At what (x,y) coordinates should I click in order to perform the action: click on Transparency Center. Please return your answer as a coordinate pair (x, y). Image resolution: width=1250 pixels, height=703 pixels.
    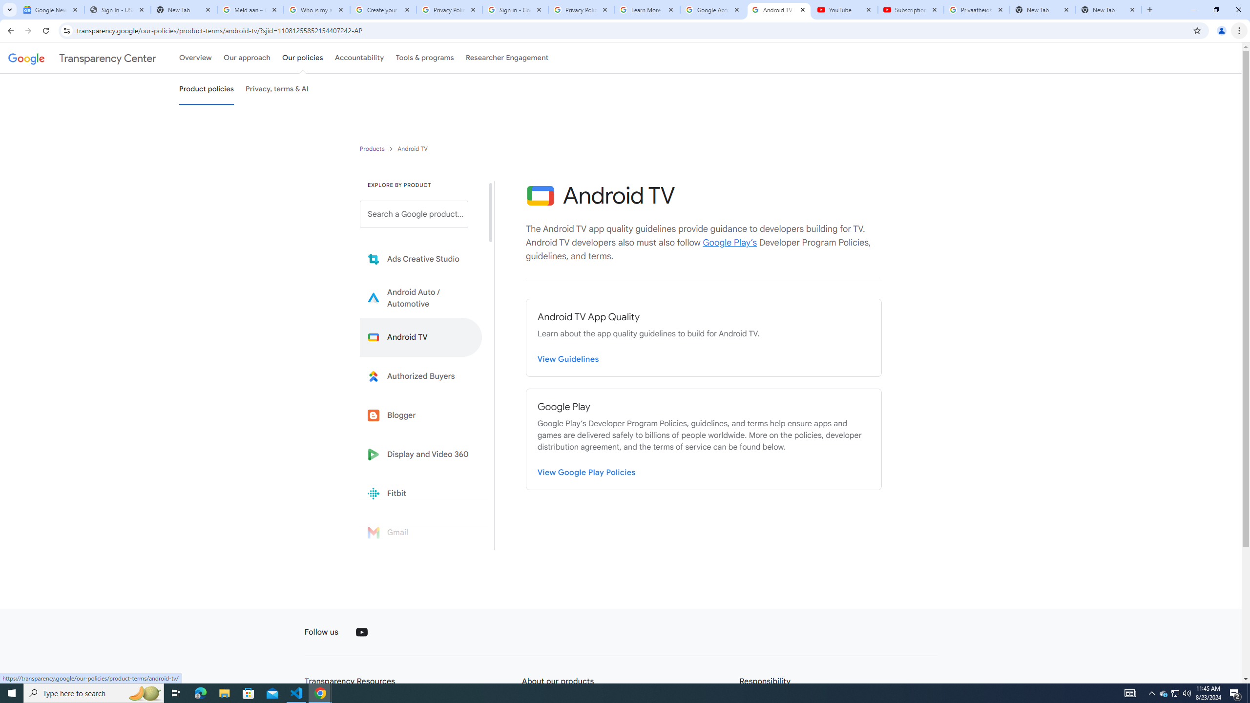
    Looking at the image, I should click on (82, 58).